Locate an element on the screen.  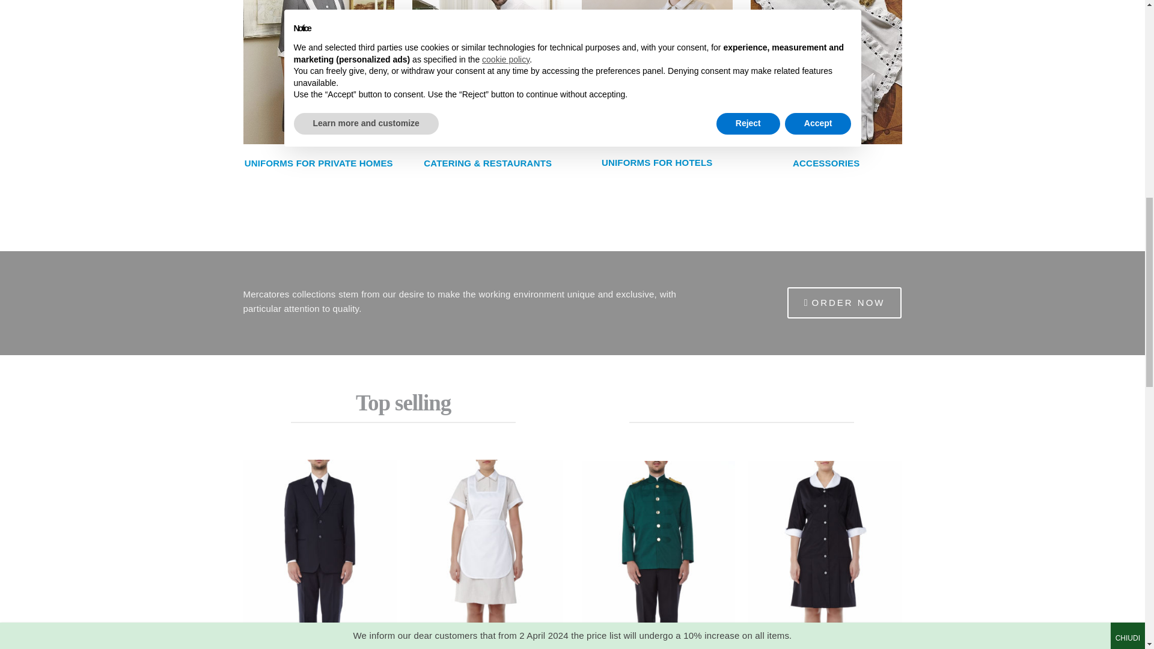
UNIFORMS FOR PRIVATE HOMES is located at coordinates (319, 163).